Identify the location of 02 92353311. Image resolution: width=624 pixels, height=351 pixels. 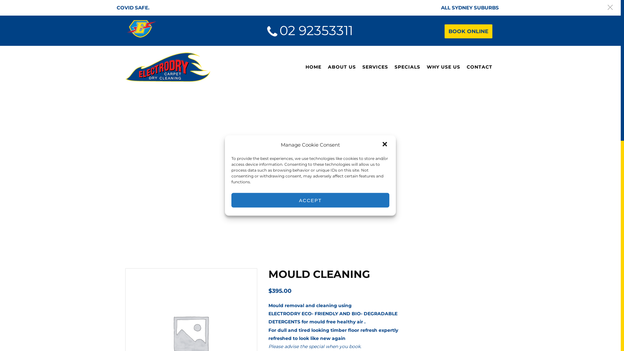
(318, 31).